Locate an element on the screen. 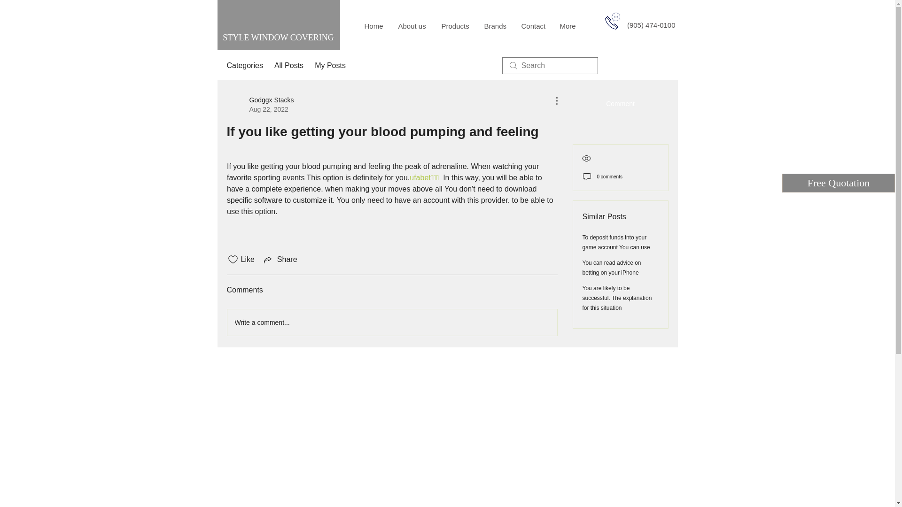 The width and height of the screenshot is (902, 507). Products is located at coordinates (455, 26).